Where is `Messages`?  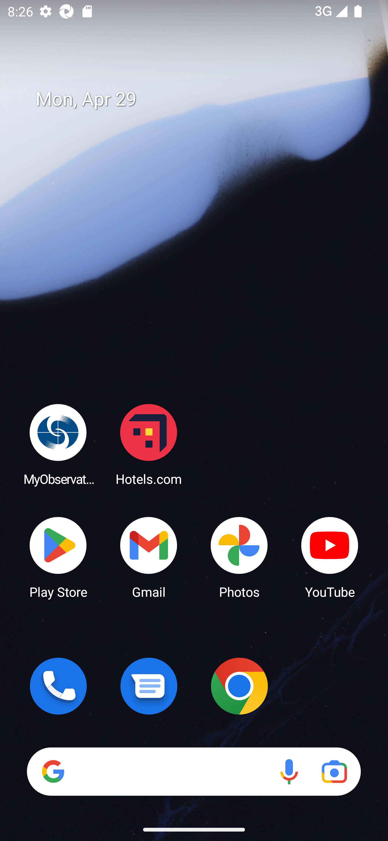 Messages is located at coordinates (149, 686).